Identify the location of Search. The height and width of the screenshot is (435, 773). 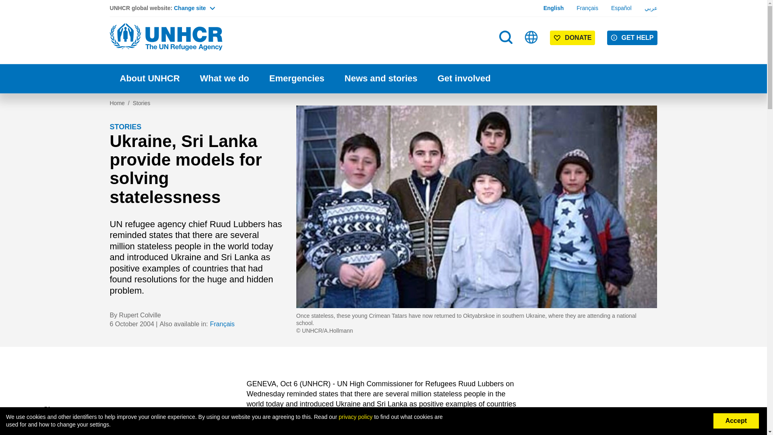
(506, 53).